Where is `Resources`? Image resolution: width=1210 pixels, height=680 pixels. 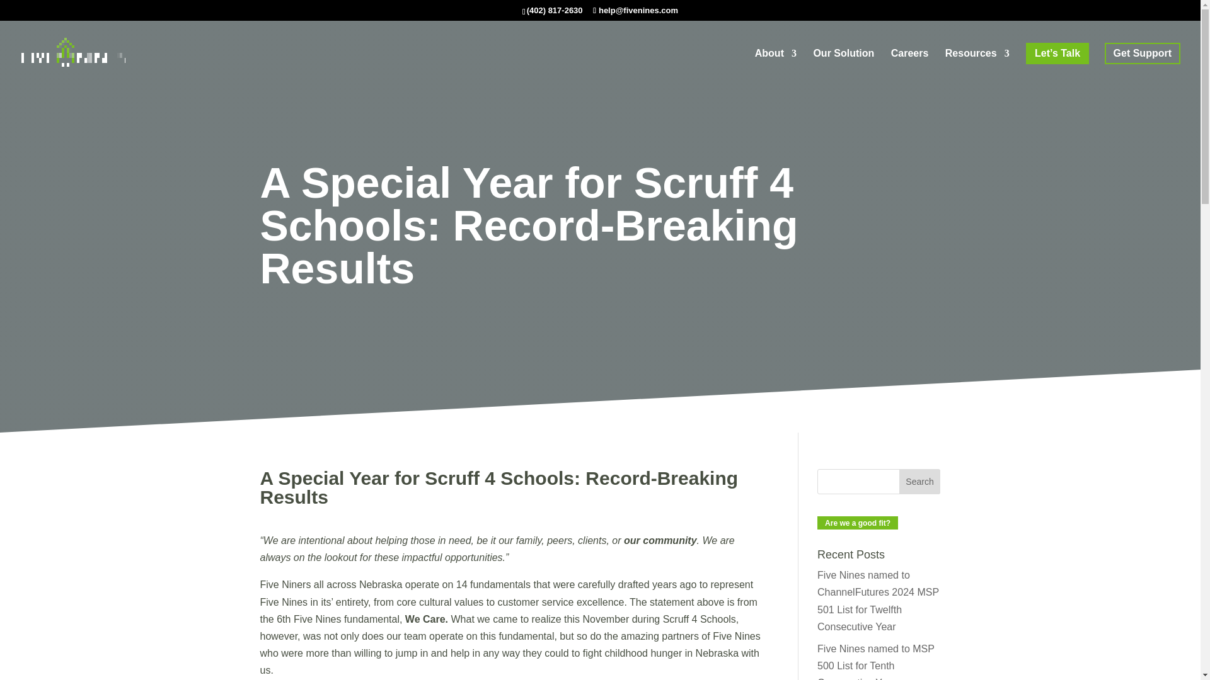
Resources is located at coordinates (977, 67).